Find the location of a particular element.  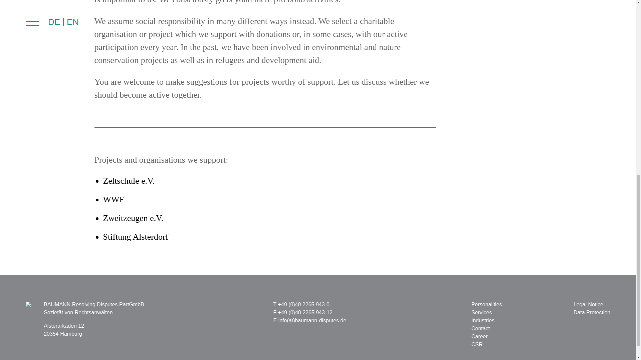

Career is located at coordinates (479, 337).